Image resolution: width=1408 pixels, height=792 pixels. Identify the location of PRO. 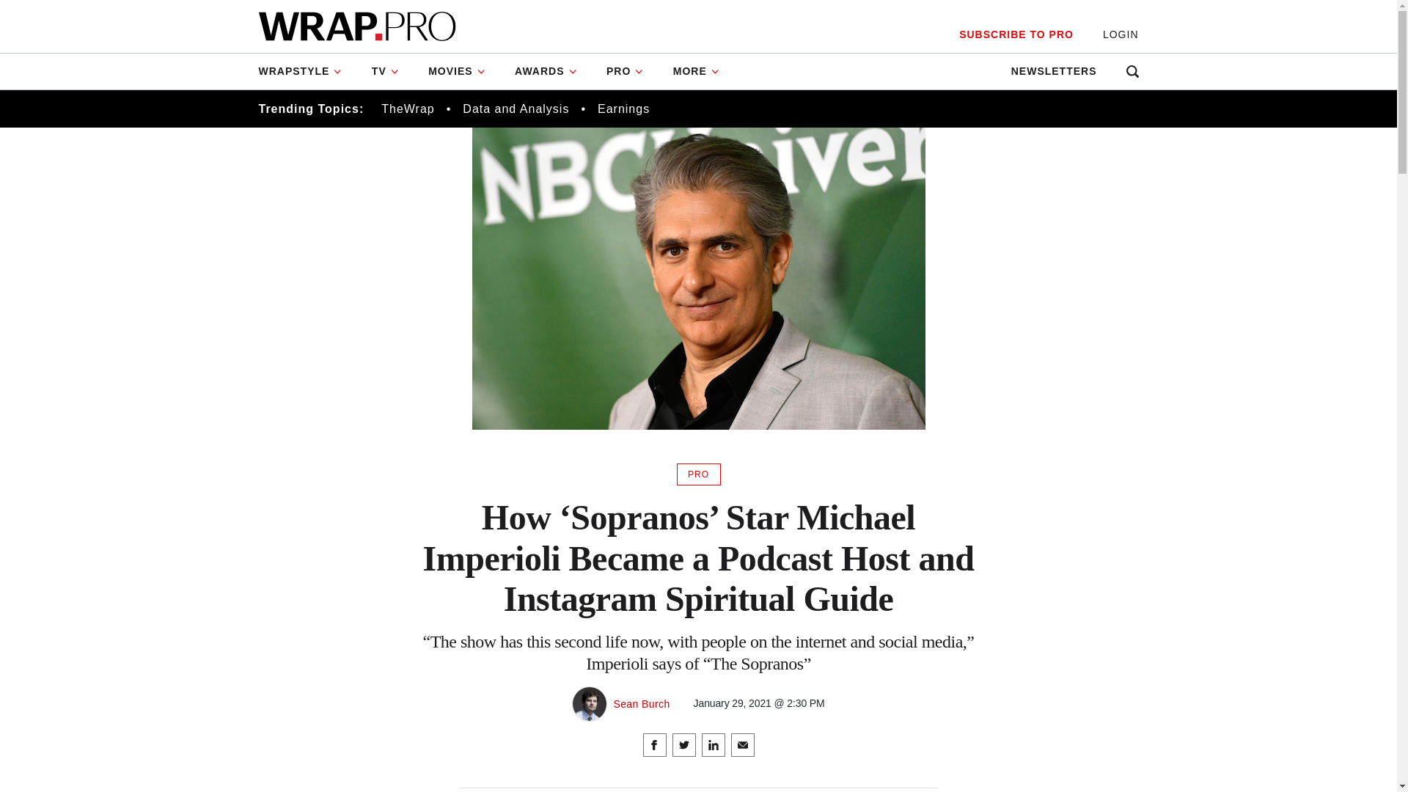
(625, 72).